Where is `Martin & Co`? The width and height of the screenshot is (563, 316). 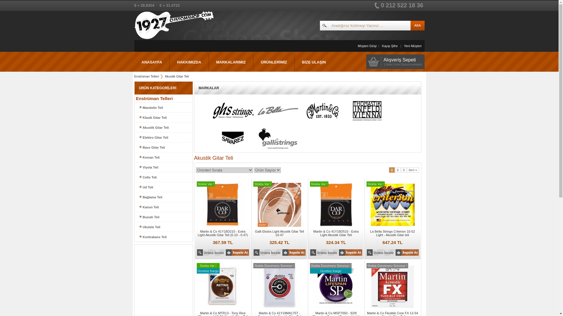 Martin & Co is located at coordinates (322, 111).